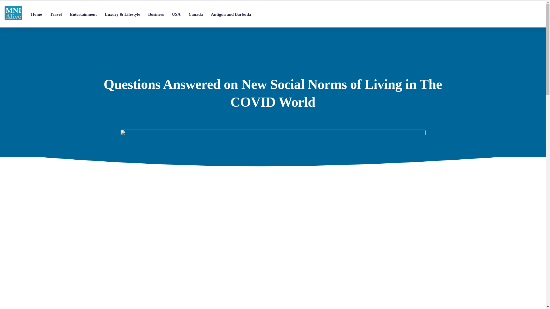  Describe the element at coordinates (195, 14) in the screenshot. I see `Canada` at that location.